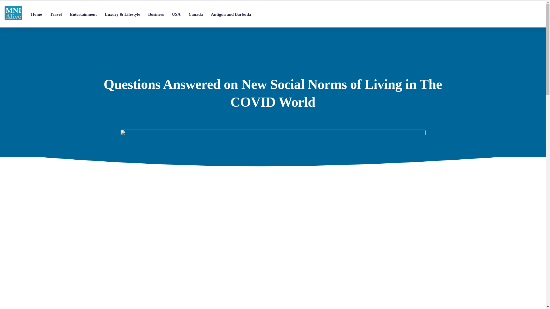  Describe the element at coordinates (195, 14) in the screenshot. I see `Canada` at that location.